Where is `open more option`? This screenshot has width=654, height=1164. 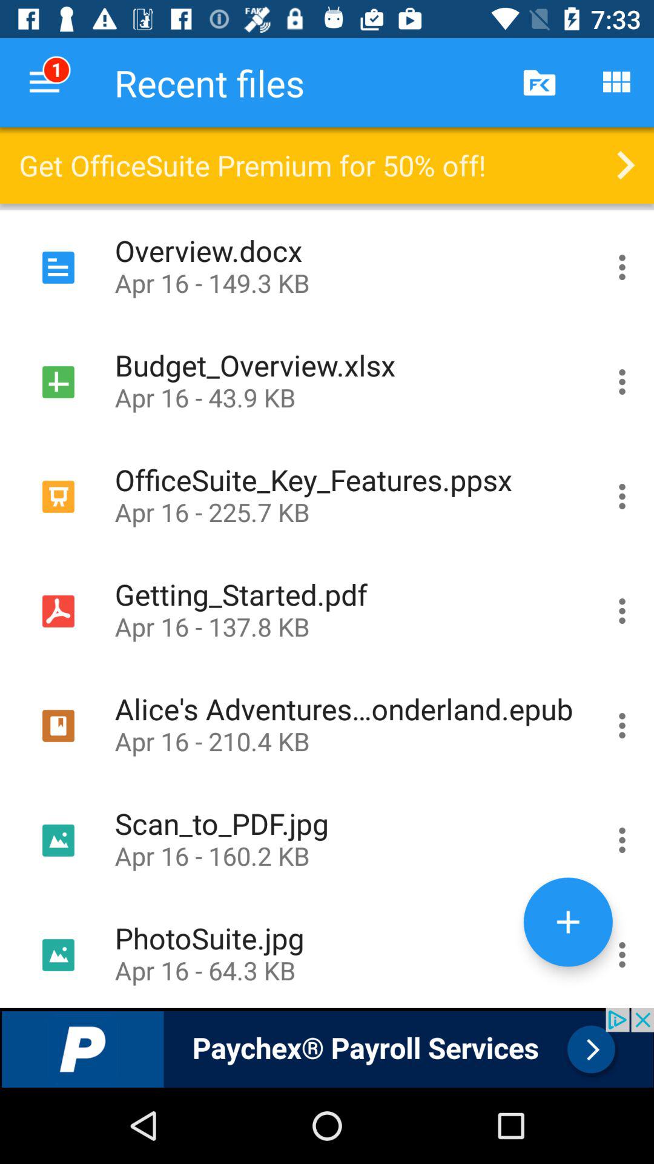
open more option is located at coordinates (623, 611).